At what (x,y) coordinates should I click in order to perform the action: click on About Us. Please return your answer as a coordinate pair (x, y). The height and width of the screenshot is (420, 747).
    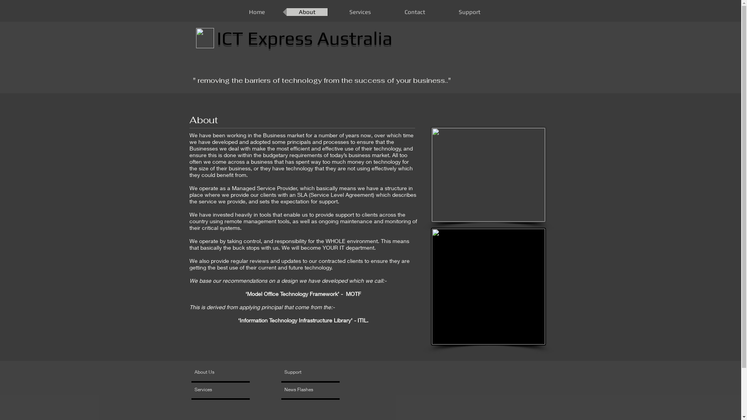
    Looking at the image, I should click on (224, 373).